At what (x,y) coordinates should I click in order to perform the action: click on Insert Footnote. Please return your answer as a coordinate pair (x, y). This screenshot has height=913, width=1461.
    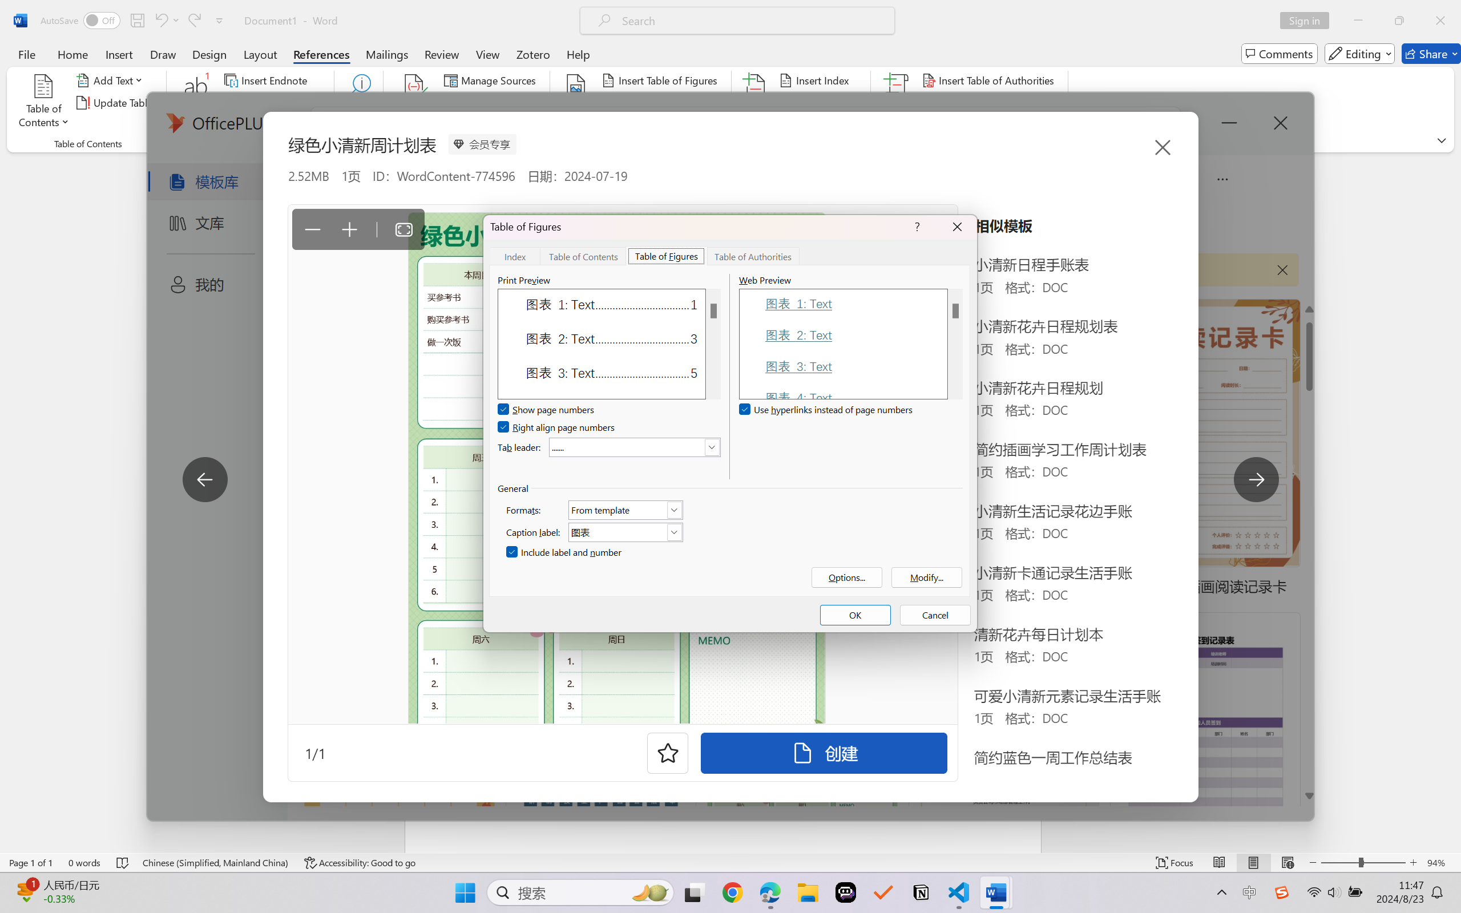
    Looking at the image, I should click on (196, 103).